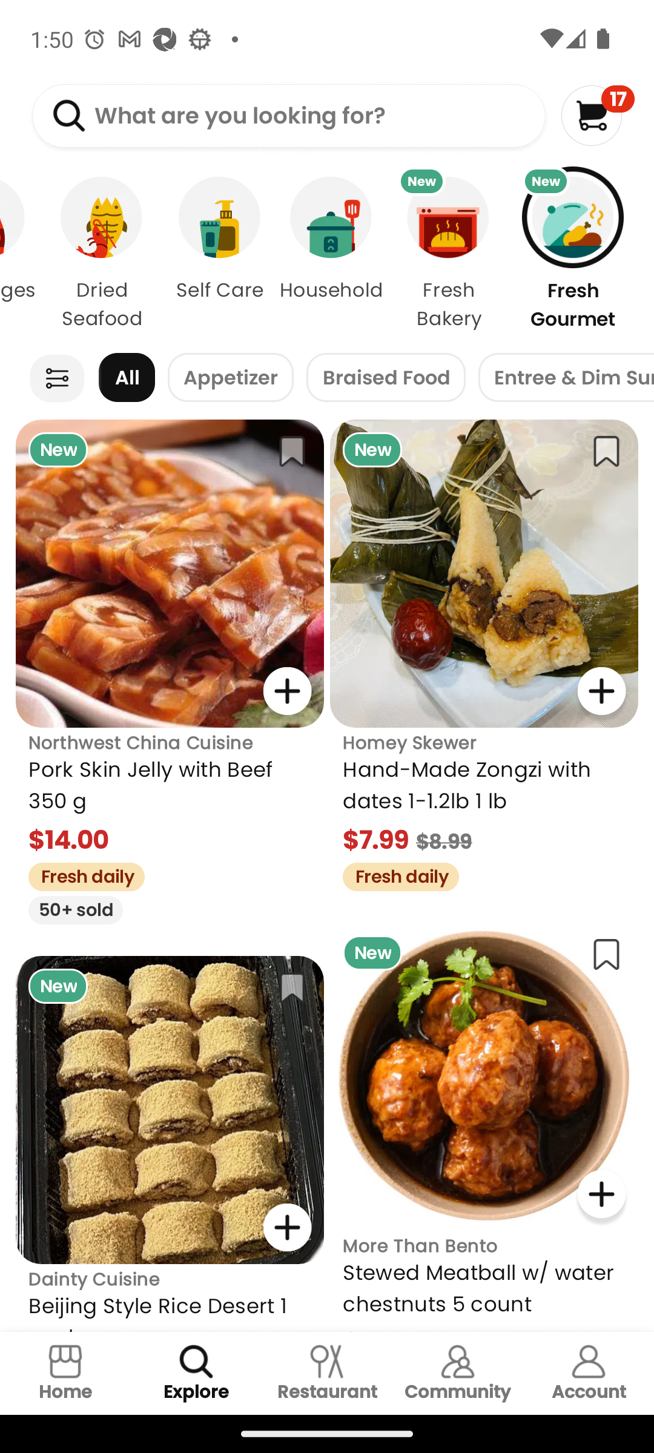 This screenshot has width=654, height=1453. Describe the element at coordinates (102, 253) in the screenshot. I see `Dried Seafood` at that location.